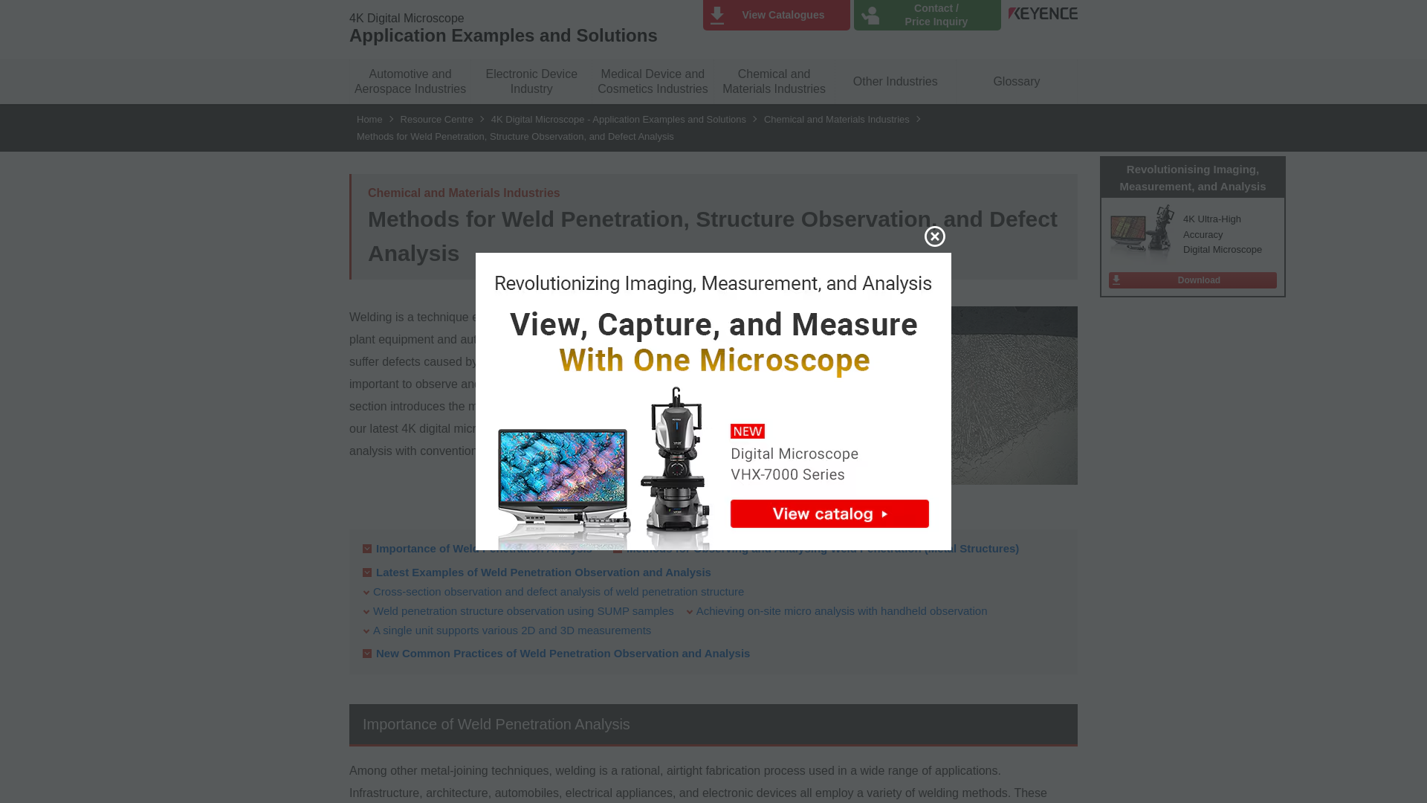  What do you see at coordinates (484, 549) in the screenshot?
I see `Importance of Weld Penetration Analysis` at bounding box center [484, 549].